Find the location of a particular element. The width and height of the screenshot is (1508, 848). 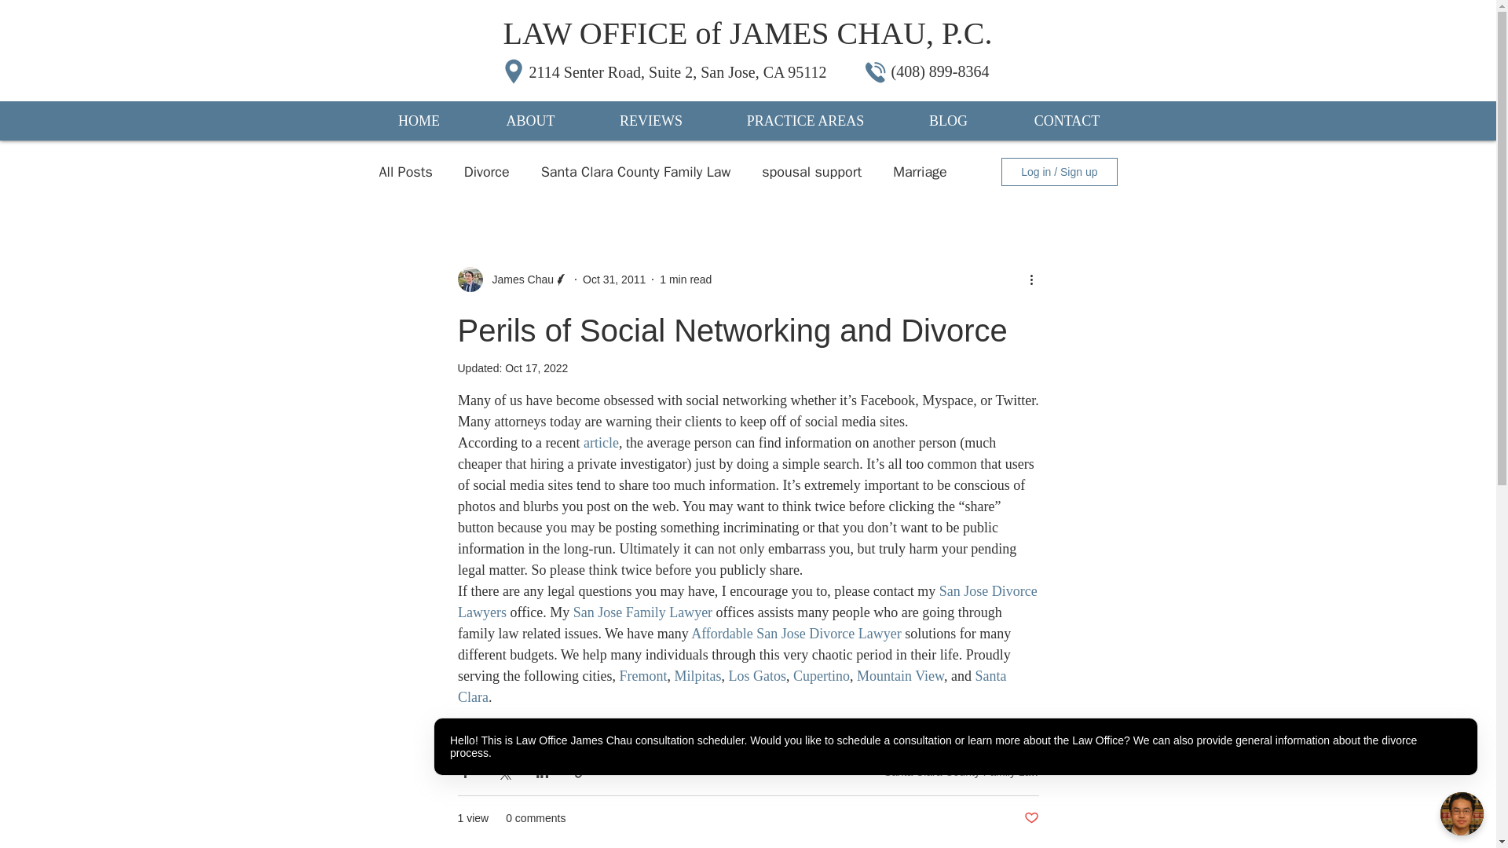

All Posts is located at coordinates (404, 172).